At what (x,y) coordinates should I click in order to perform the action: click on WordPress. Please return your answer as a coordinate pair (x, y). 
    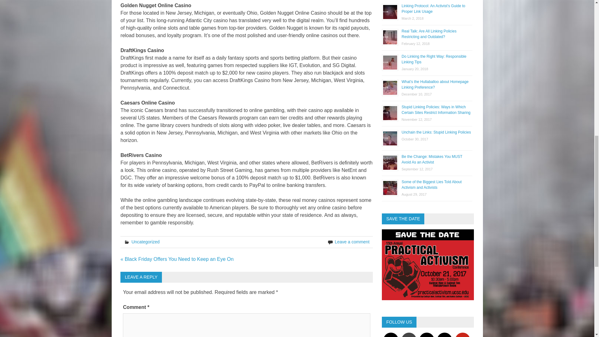
    Looking at the image, I should click on (409, 335).